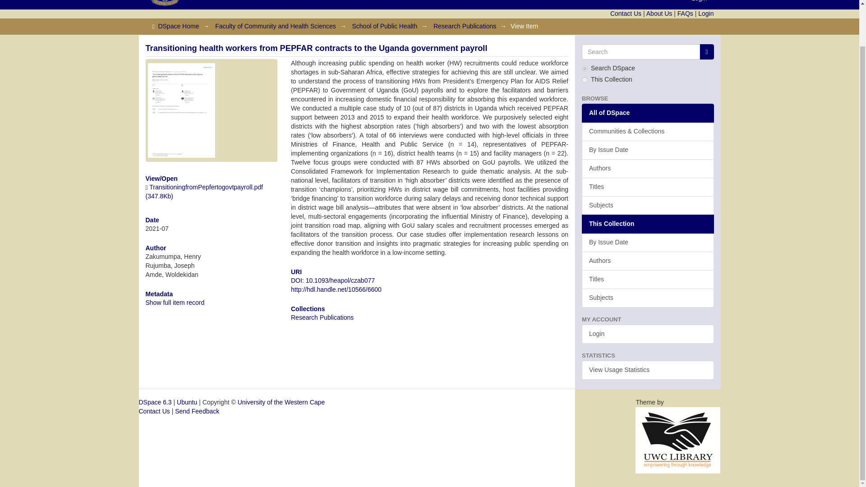  I want to click on FAQs, so click(685, 13).